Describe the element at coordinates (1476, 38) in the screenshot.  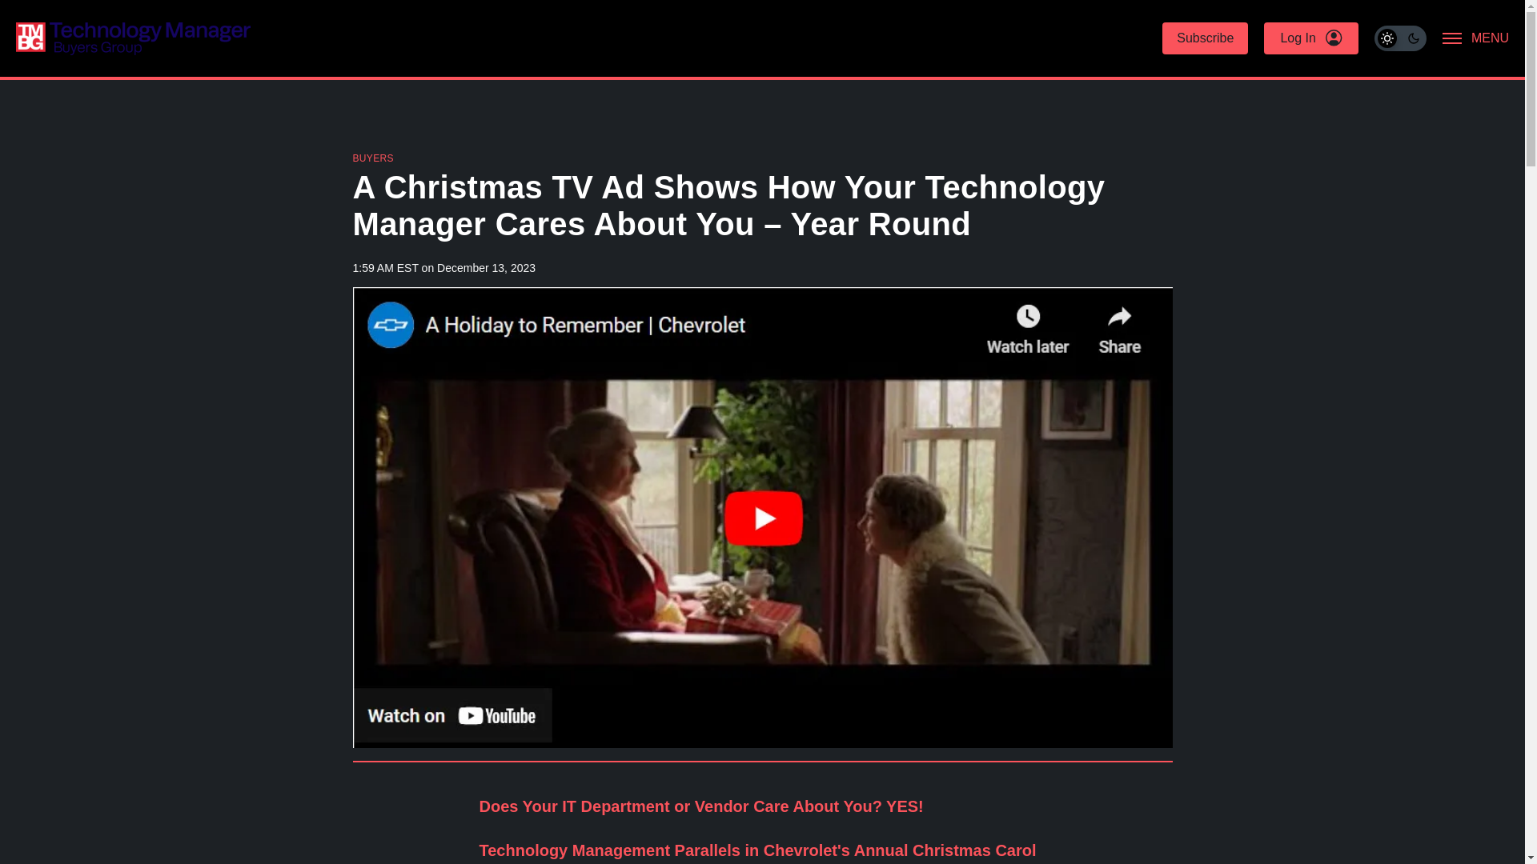
I see `MENU` at that location.